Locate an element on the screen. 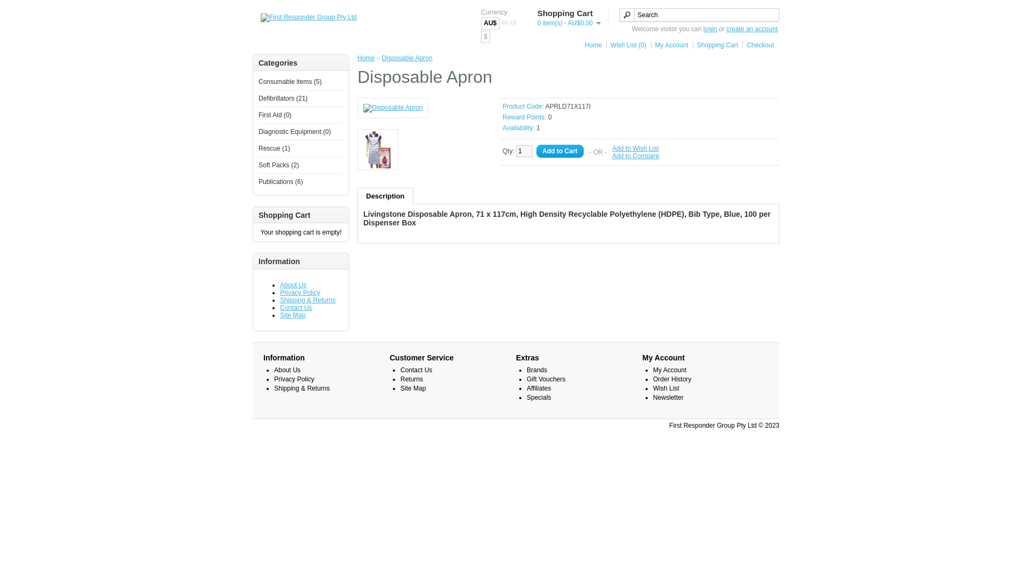 The image size is (1032, 581). Add to Cart is located at coordinates (560, 152).